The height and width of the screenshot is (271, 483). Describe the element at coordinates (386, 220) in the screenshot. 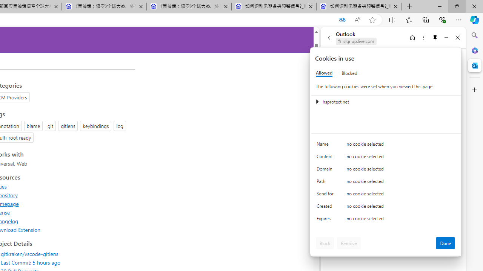

I see `Class: c0153 c0157` at that location.